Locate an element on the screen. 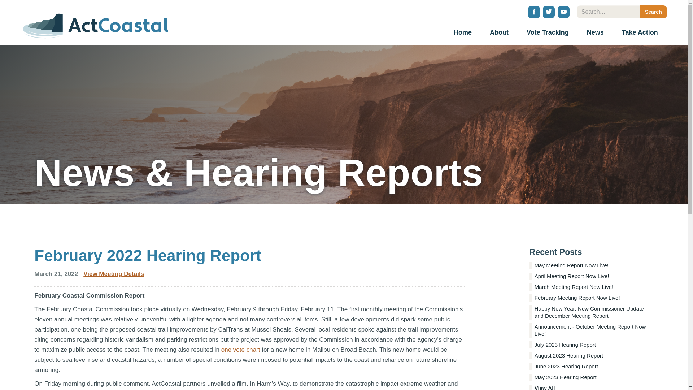 The height and width of the screenshot is (390, 693). one vote chart is located at coordinates (240, 350).